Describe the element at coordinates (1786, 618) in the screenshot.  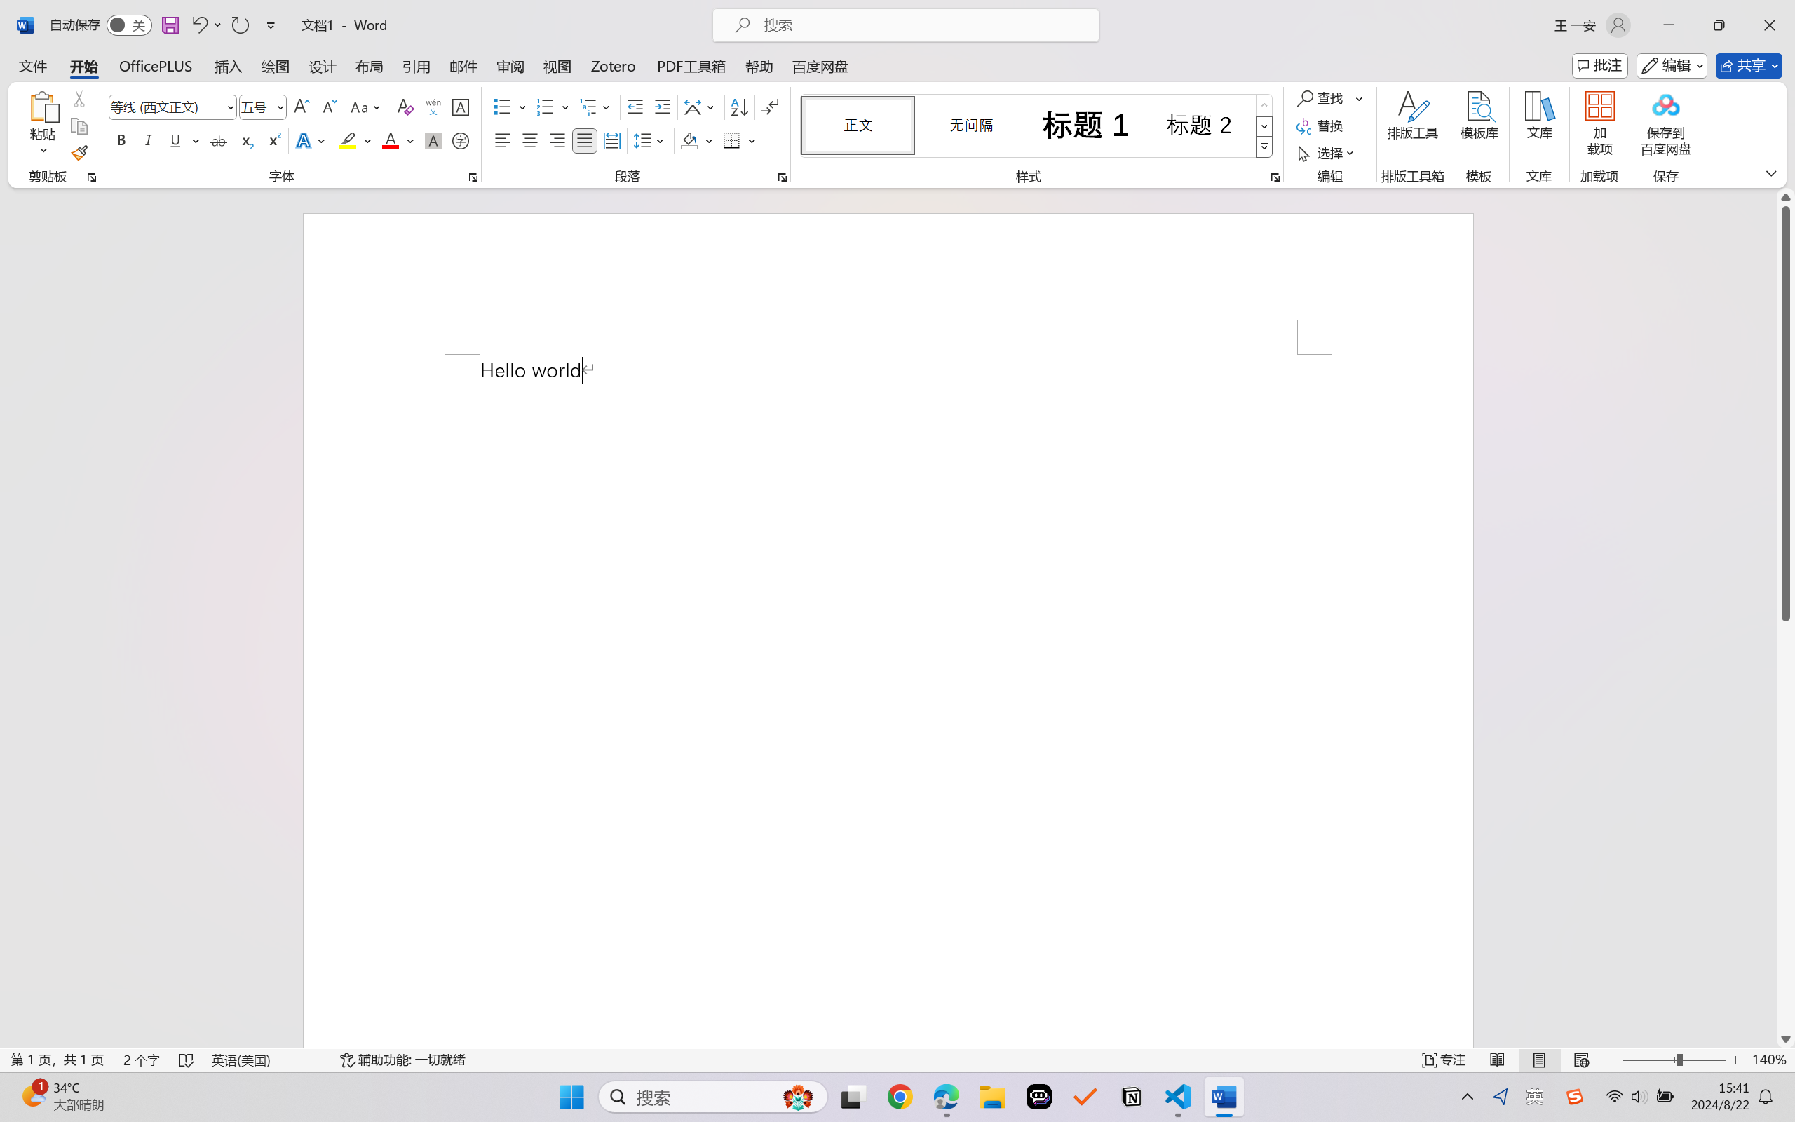
I see `Class: NetUIScrollBar` at that location.